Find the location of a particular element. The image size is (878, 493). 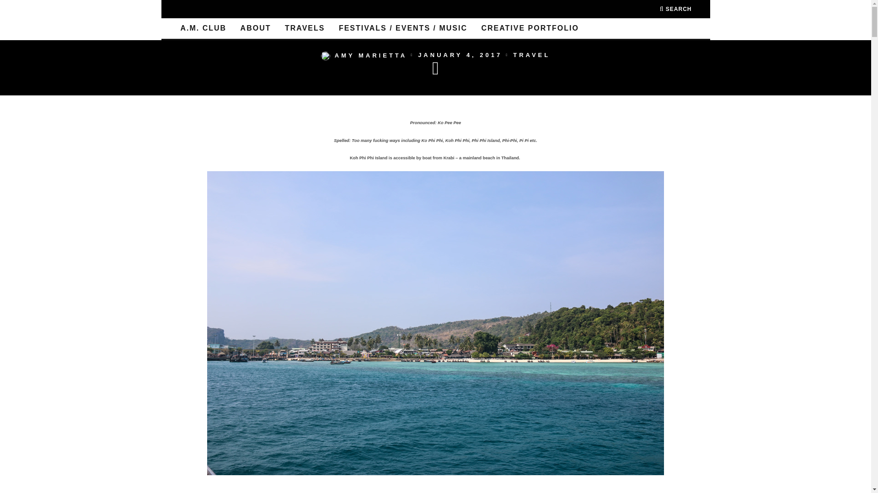

ABOUT is located at coordinates (256, 28).